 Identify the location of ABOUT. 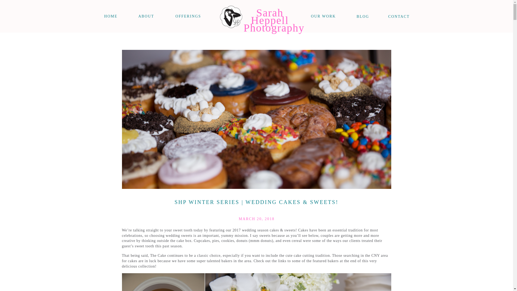
(399, 17).